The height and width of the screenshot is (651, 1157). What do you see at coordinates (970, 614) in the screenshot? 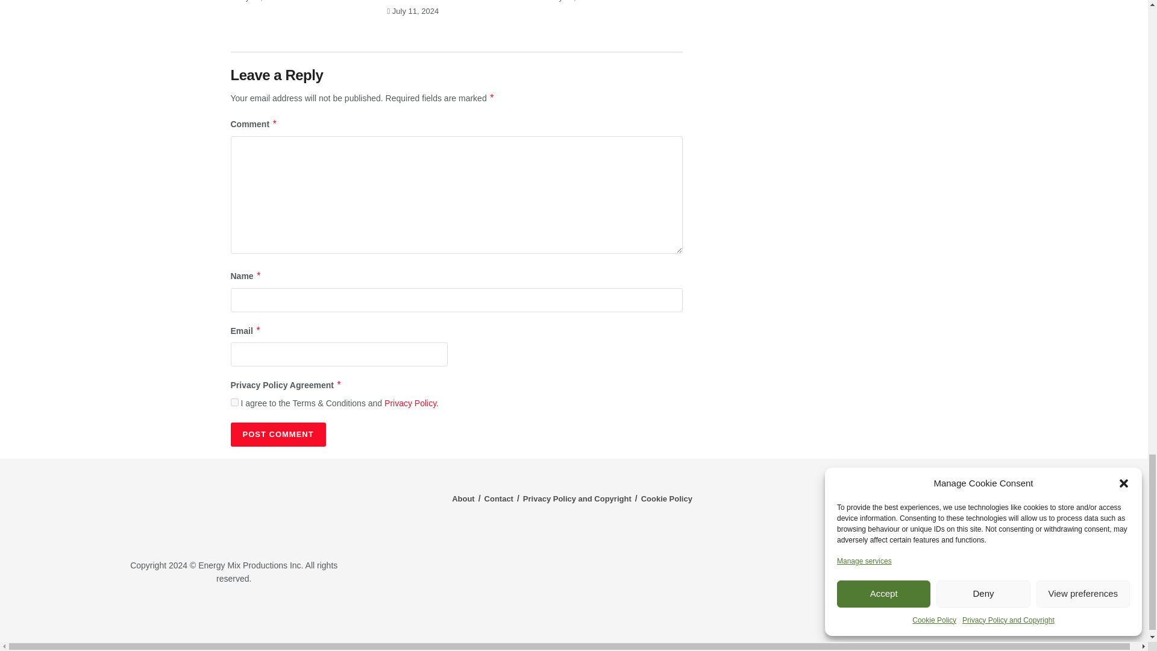
I see `Climate-and-Capital` at bounding box center [970, 614].